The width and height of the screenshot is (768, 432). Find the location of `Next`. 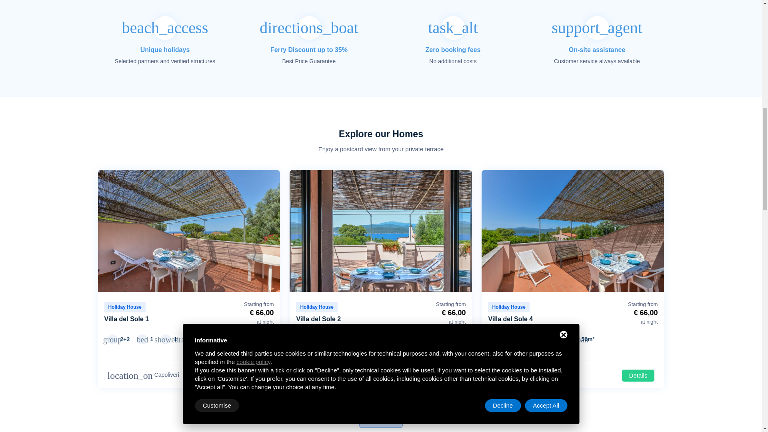

Next is located at coordinates (464, 232).